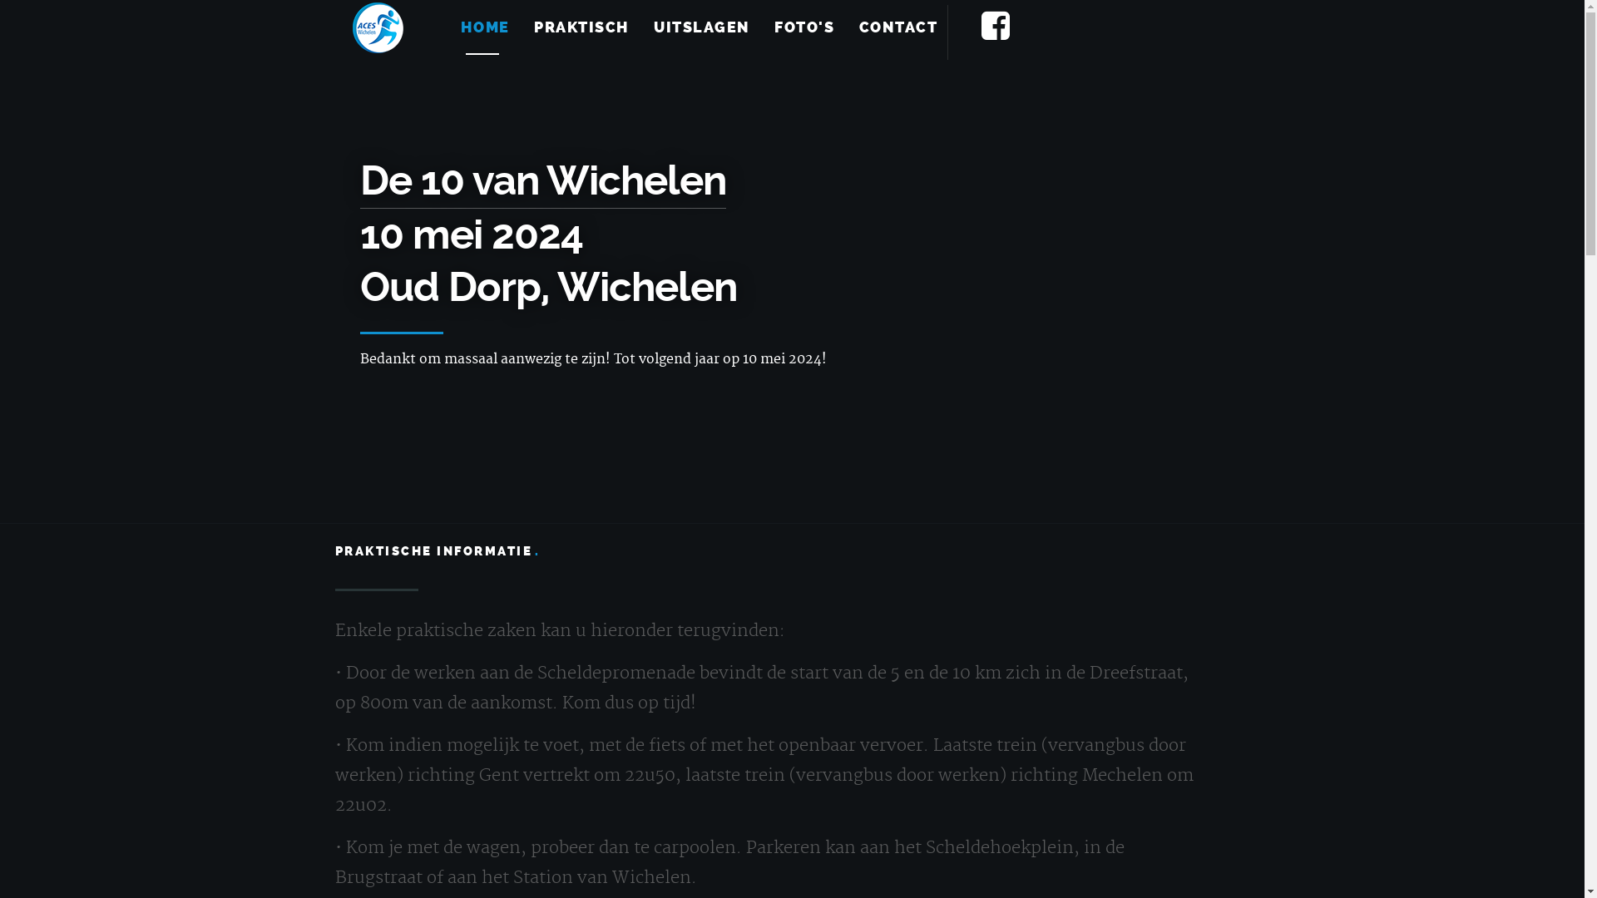  What do you see at coordinates (702, 27) in the screenshot?
I see `UITSLAGEN` at bounding box center [702, 27].